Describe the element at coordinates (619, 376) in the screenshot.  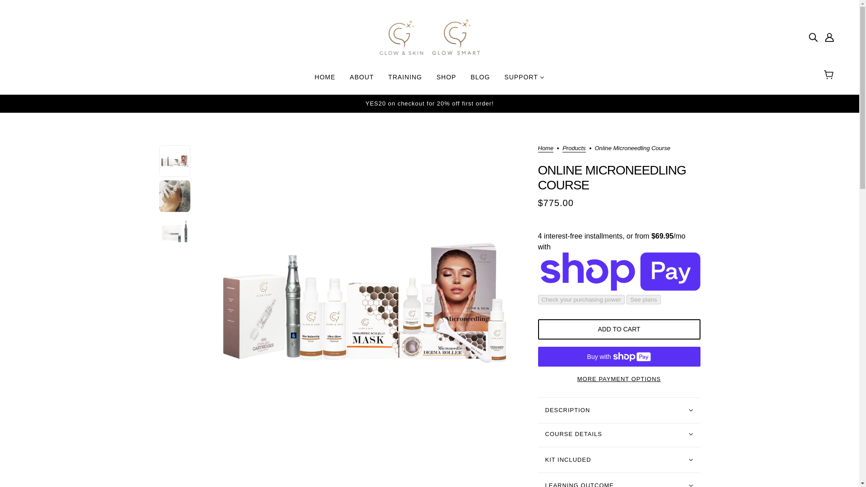
I see `MORE PAYMENT OPTIONS` at that location.